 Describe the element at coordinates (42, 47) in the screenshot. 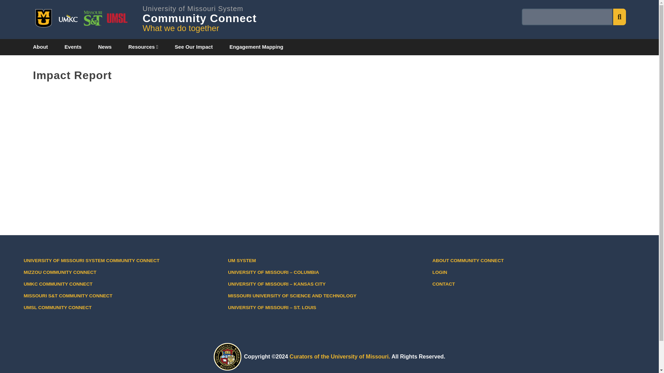

I see `About` at that location.